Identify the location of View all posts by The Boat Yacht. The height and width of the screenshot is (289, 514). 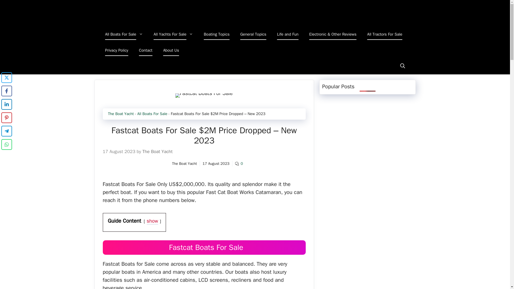
(157, 151).